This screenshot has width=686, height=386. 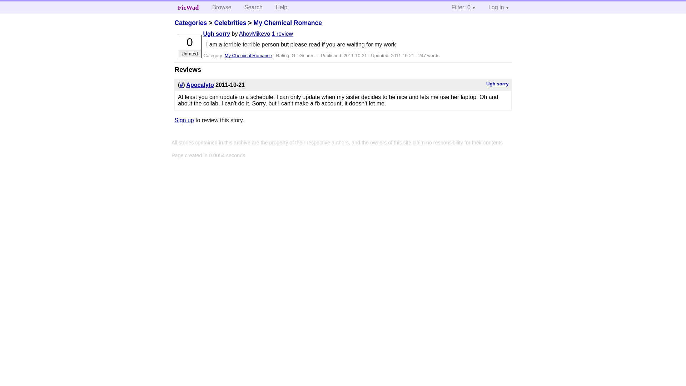 What do you see at coordinates (199, 85) in the screenshot?
I see `Apocalyto` at bounding box center [199, 85].